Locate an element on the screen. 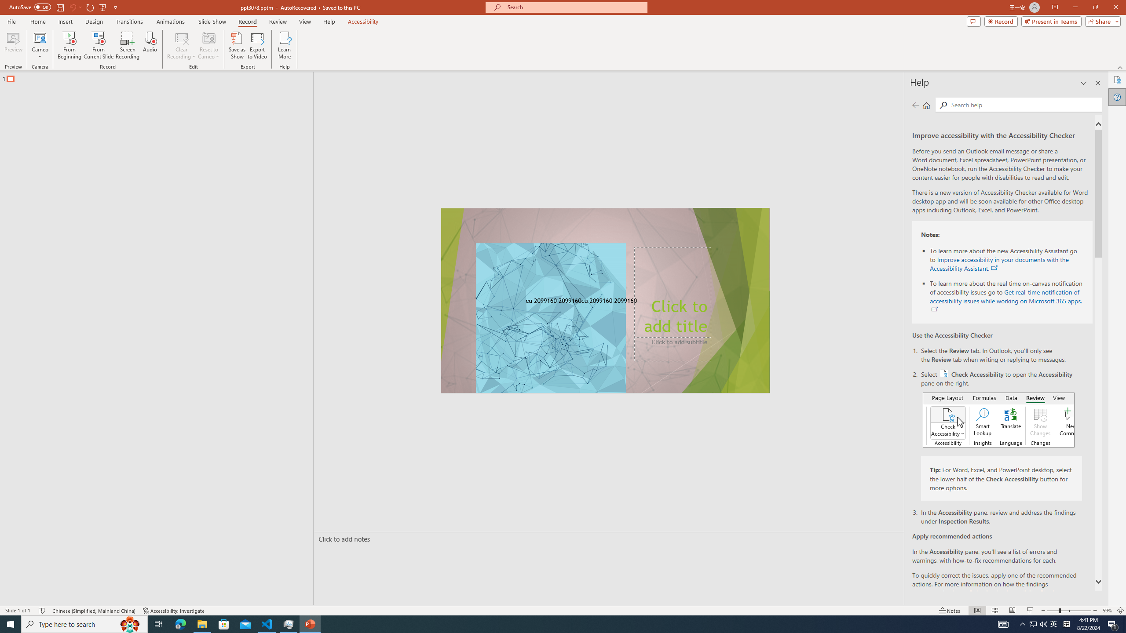 The height and width of the screenshot is (633, 1126). SJTUvpn is located at coordinates (76, 197).